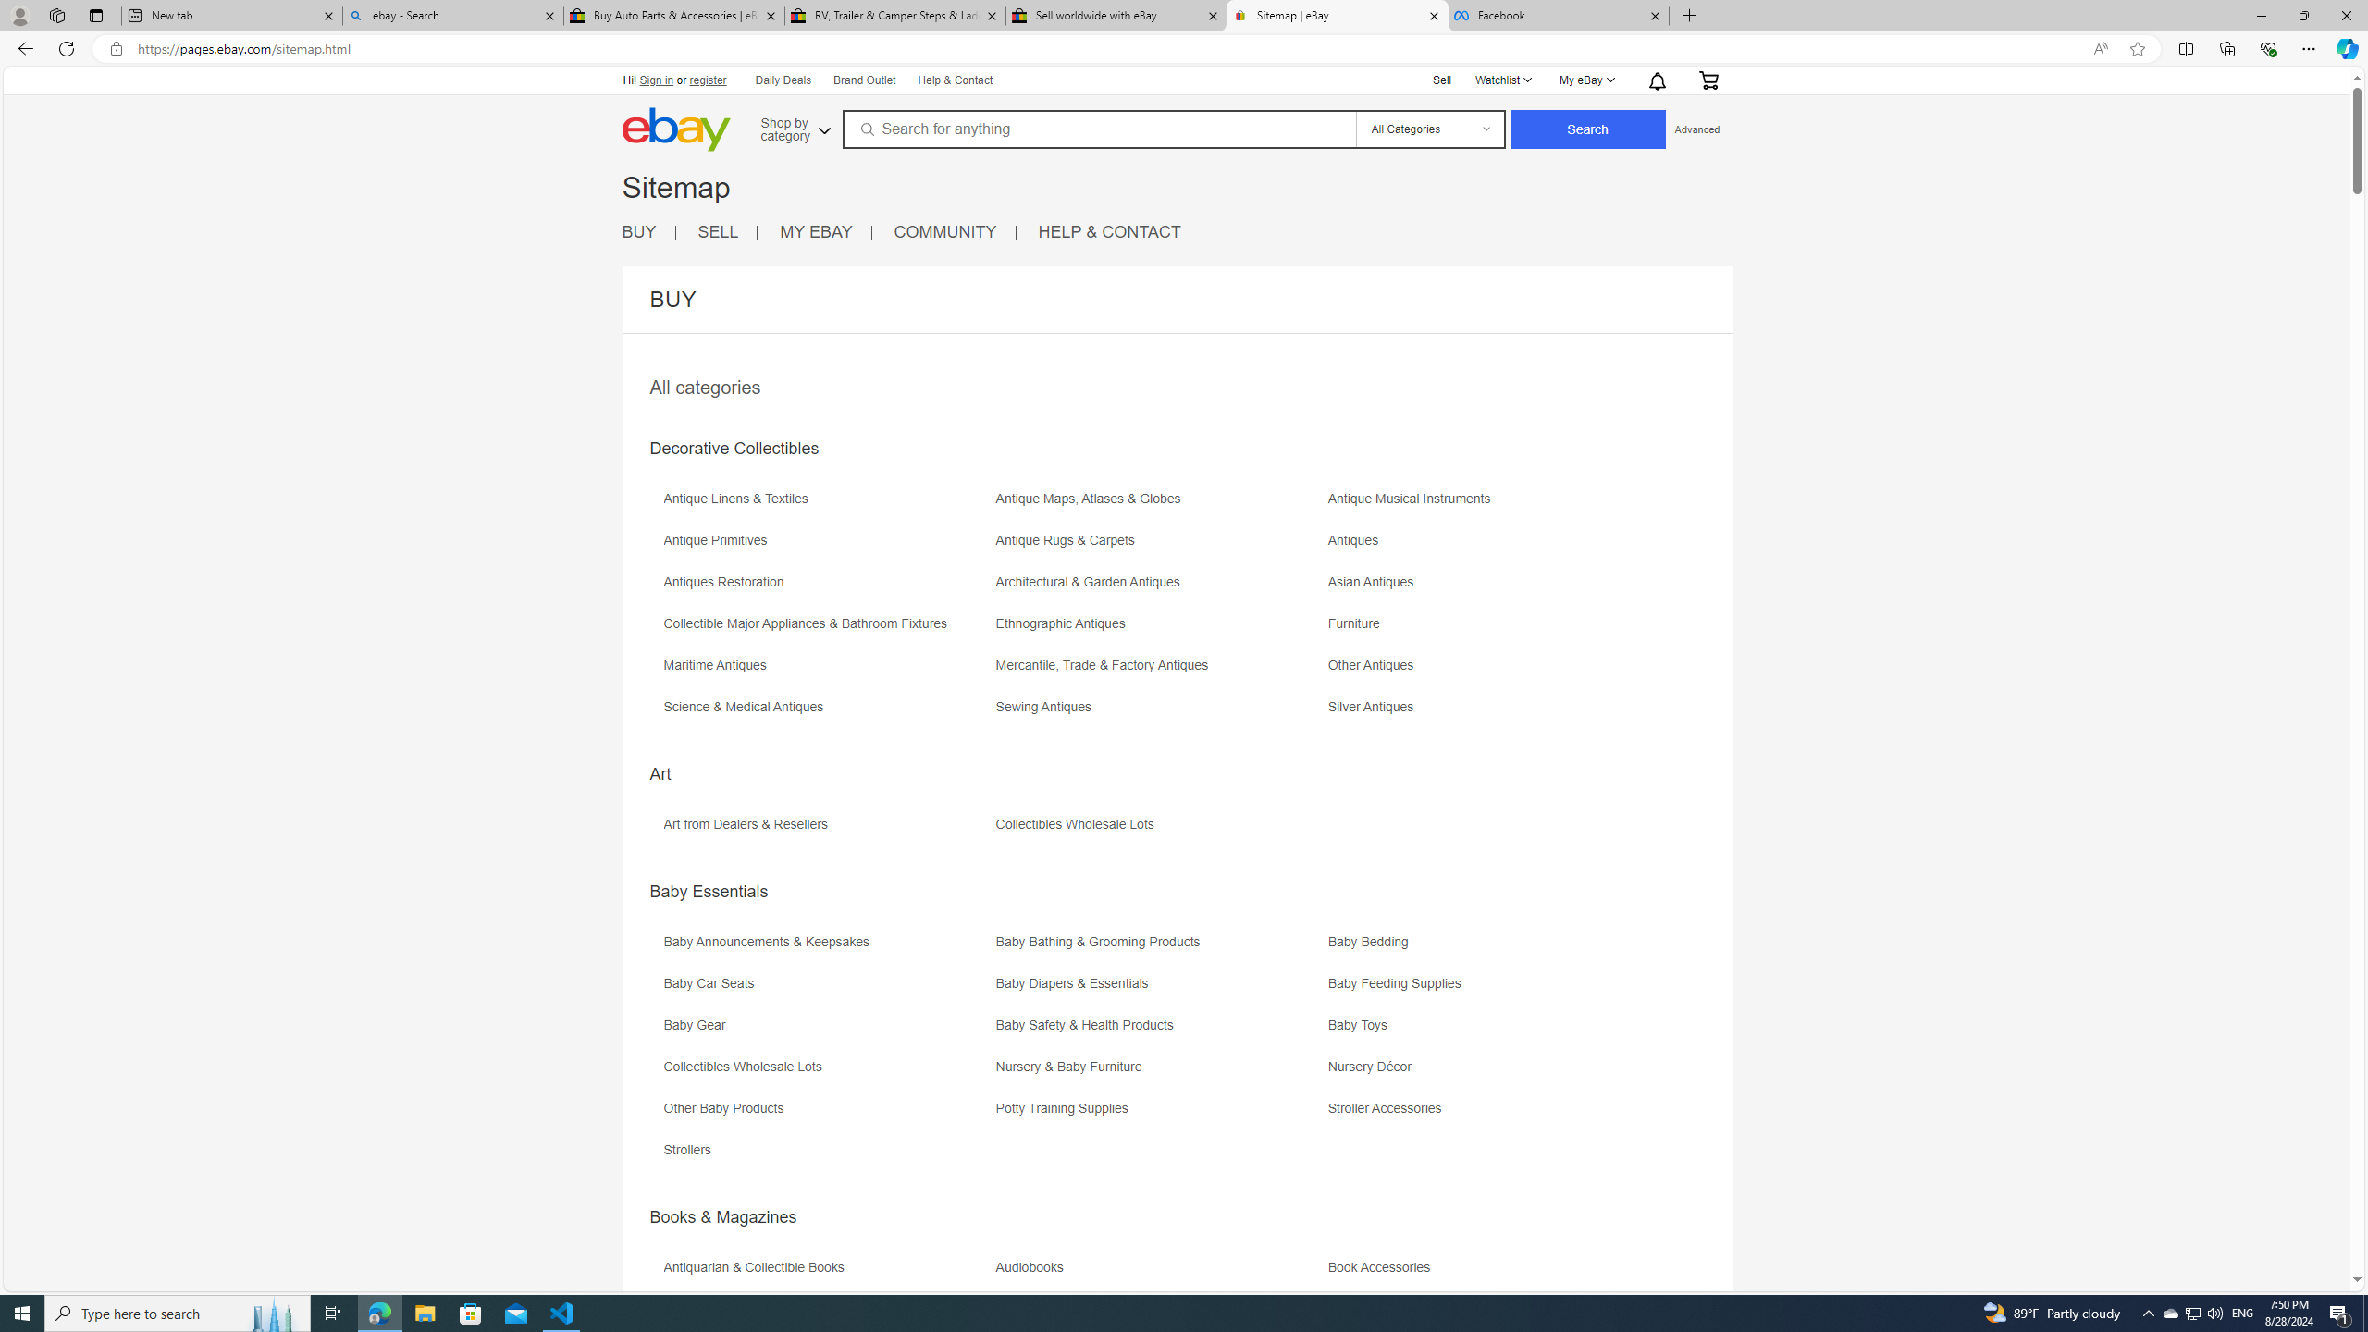 The image size is (2368, 1332). Describe the element at coordinates (1442, 78) in the screenshot. I see `Sell` at that location.